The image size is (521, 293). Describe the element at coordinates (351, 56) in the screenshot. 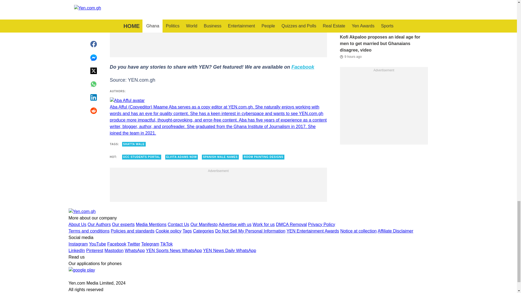

I see `2024-08-30T13:04:39Z` at that location.